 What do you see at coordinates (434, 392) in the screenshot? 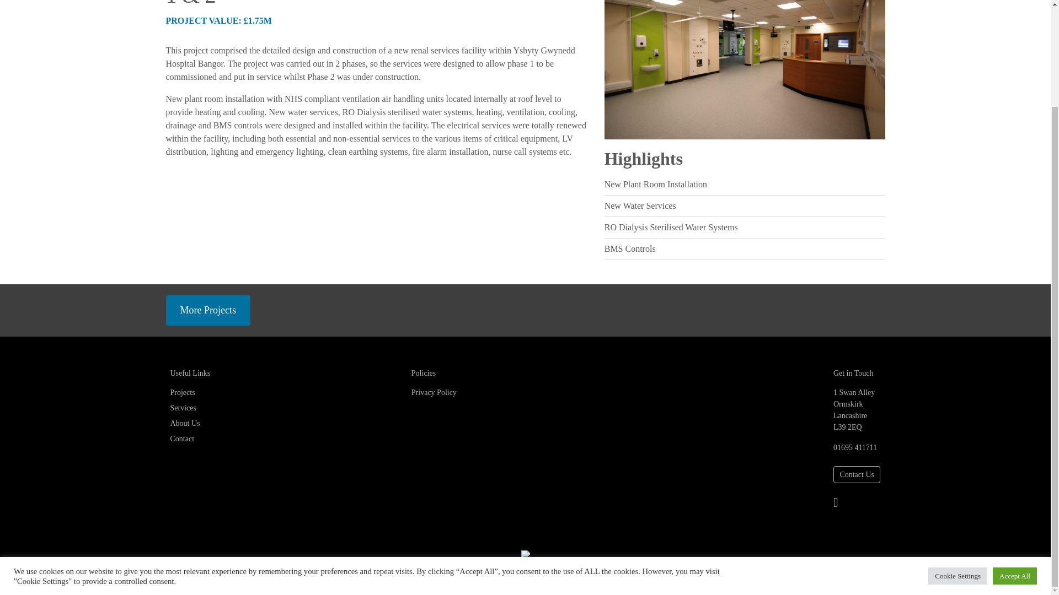
I see `Privacy Policy` at bounding box center [434, 392].